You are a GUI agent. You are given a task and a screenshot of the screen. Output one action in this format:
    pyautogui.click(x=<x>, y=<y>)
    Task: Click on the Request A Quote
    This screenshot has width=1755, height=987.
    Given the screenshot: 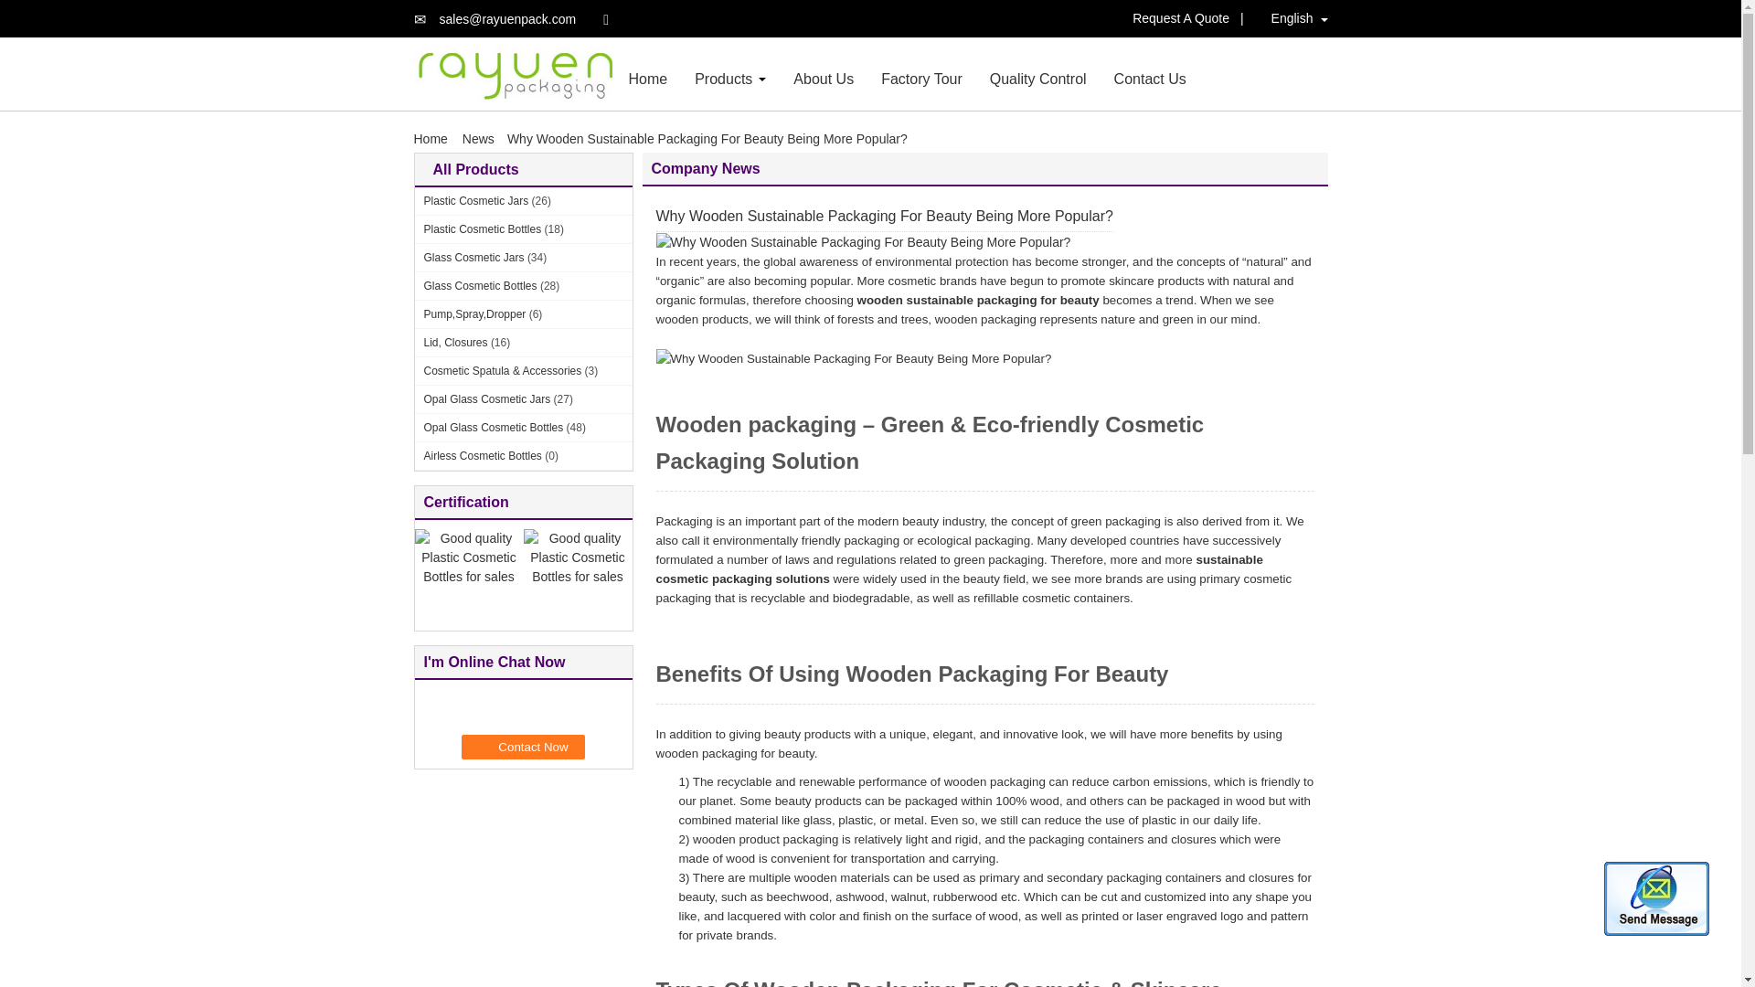 What is the action you would take?
    pyautogui.click(x=1185, y=18)
    